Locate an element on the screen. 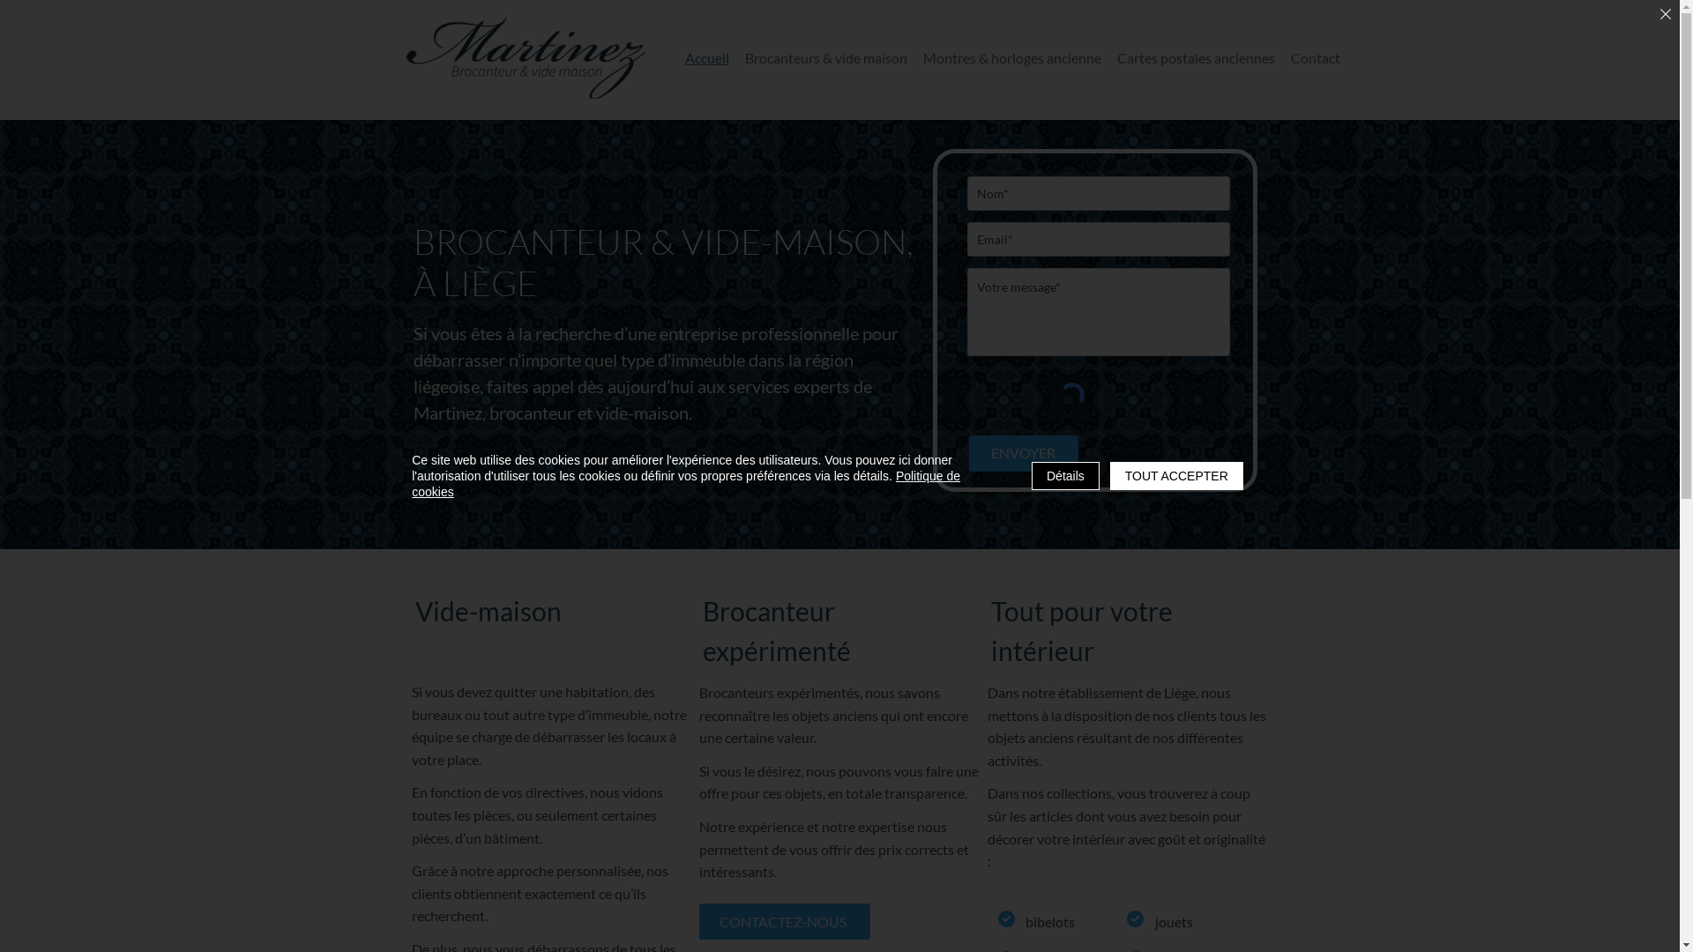  Brocanteurs & vide maison is located at coordinates (825, 58).